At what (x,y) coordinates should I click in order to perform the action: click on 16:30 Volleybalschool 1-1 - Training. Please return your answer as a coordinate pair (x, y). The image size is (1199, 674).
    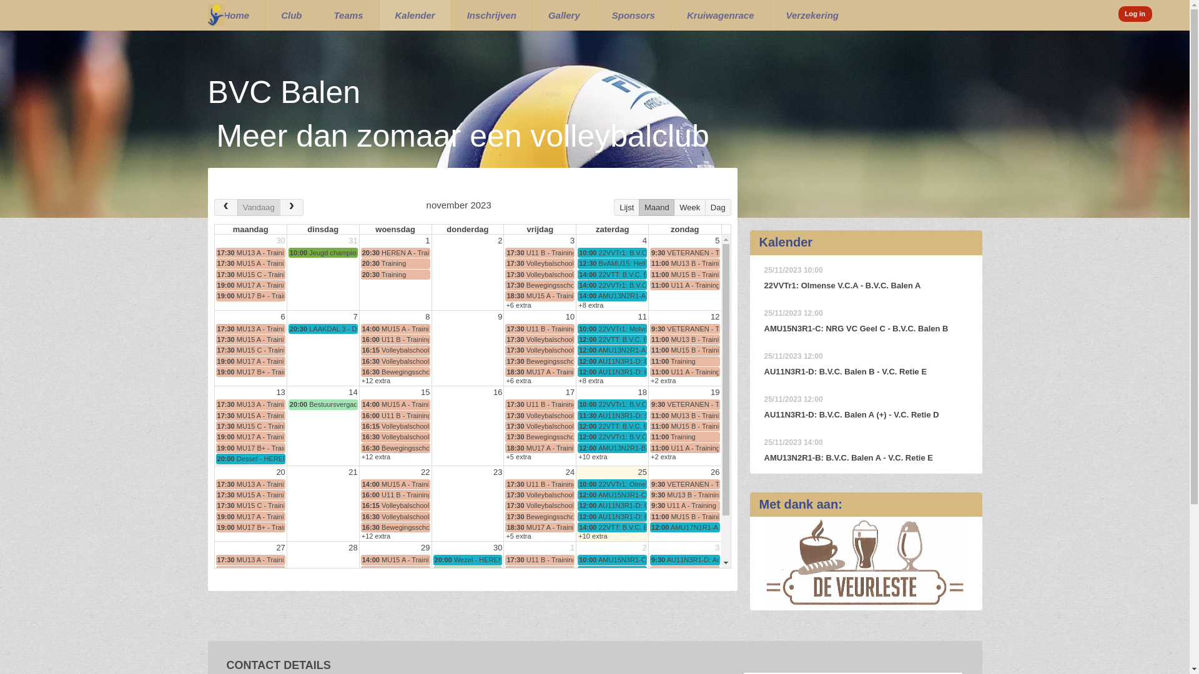
    Looking at the image, I should click on (396, 361).